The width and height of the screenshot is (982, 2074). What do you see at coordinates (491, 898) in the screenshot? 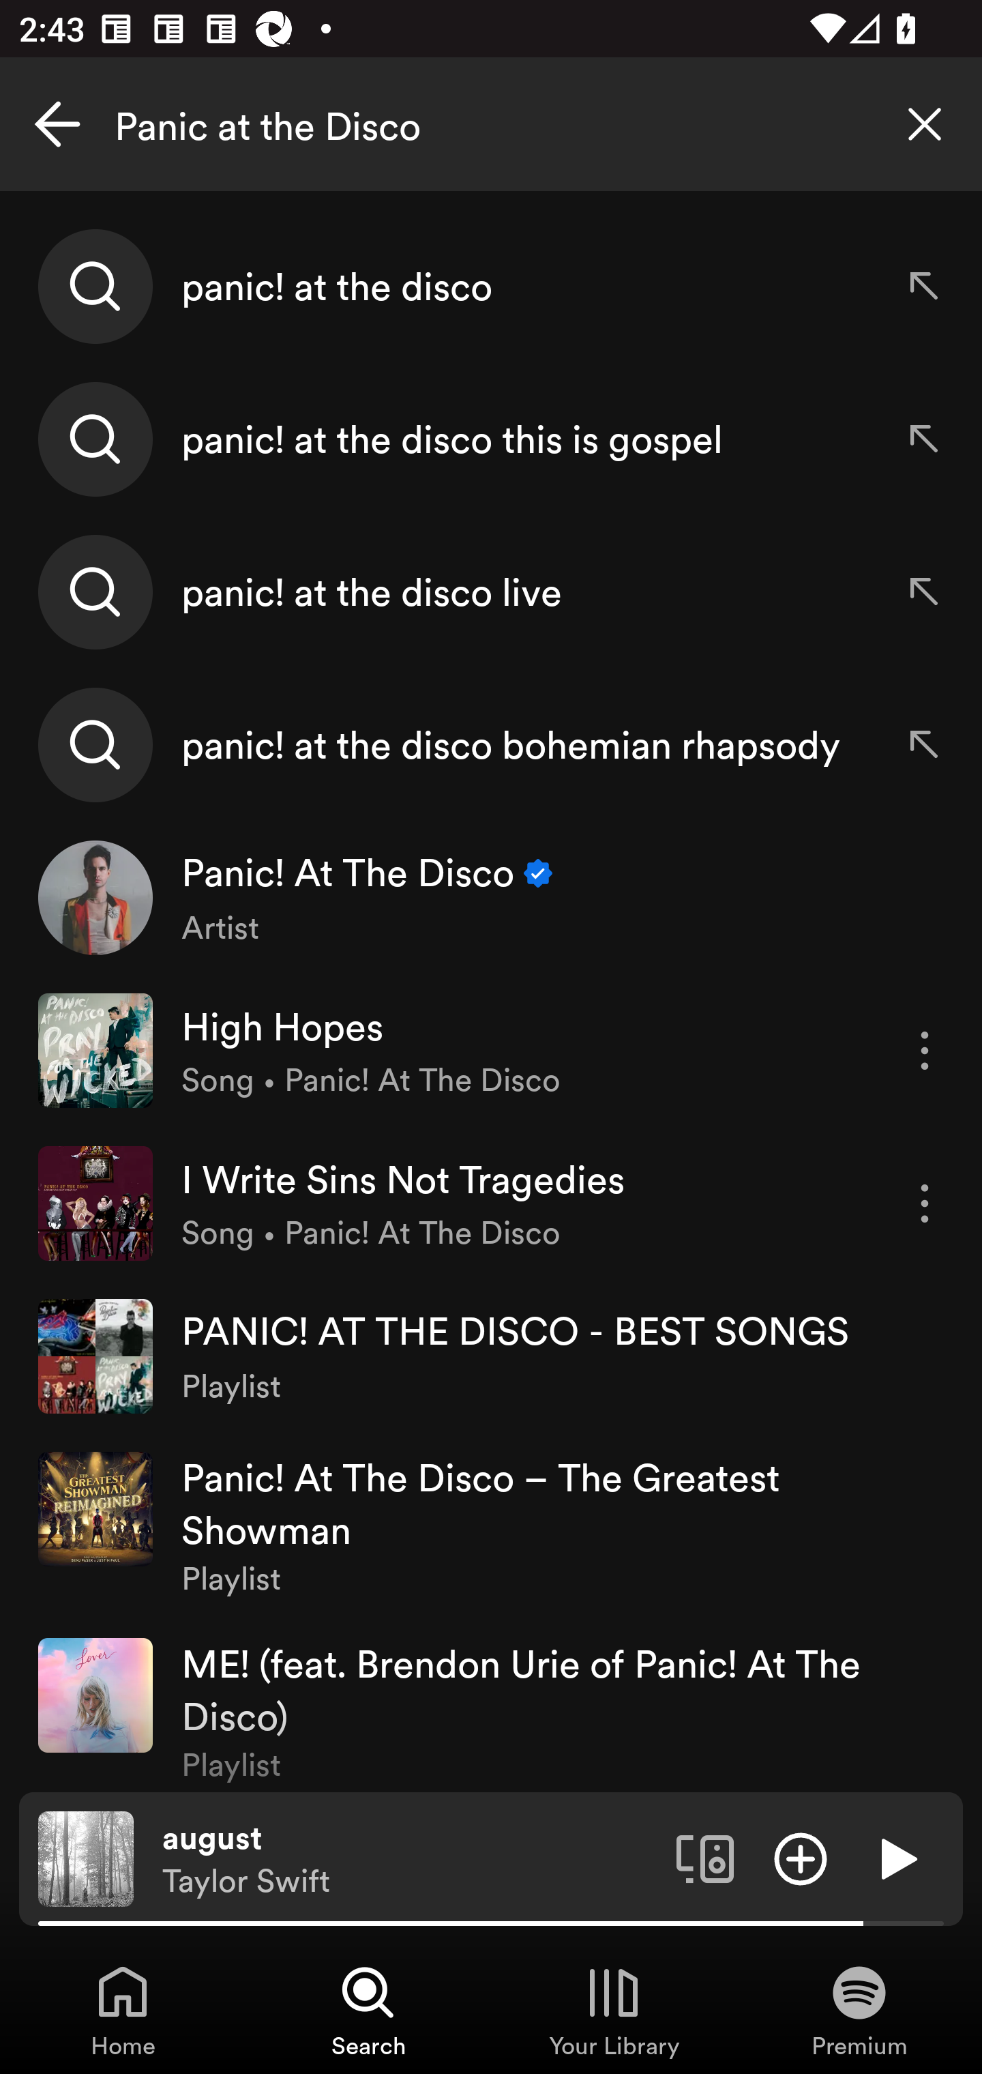
I see `Panic! At The Disco Verified Artist` at bounding box center [491, 898].